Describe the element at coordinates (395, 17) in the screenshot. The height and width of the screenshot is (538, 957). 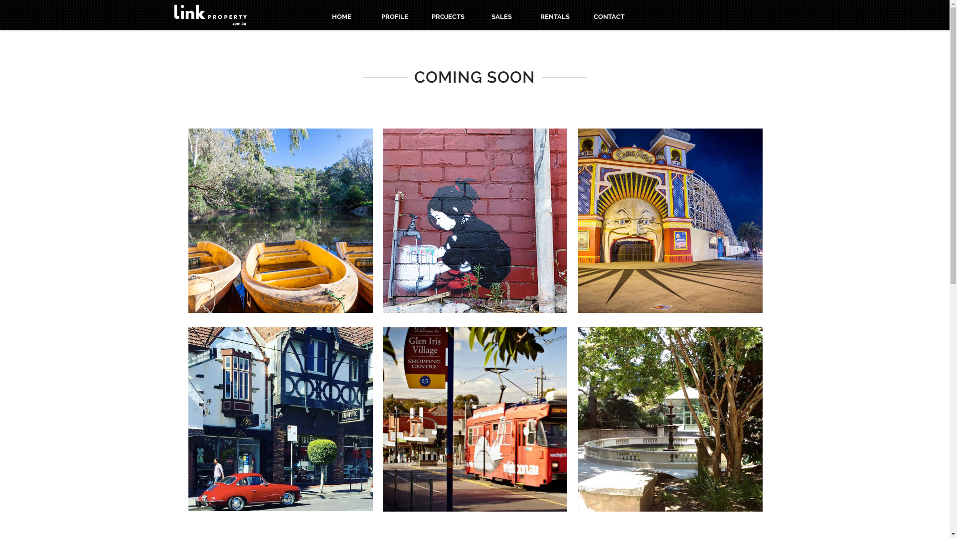
I see `PROFILE` at that location.